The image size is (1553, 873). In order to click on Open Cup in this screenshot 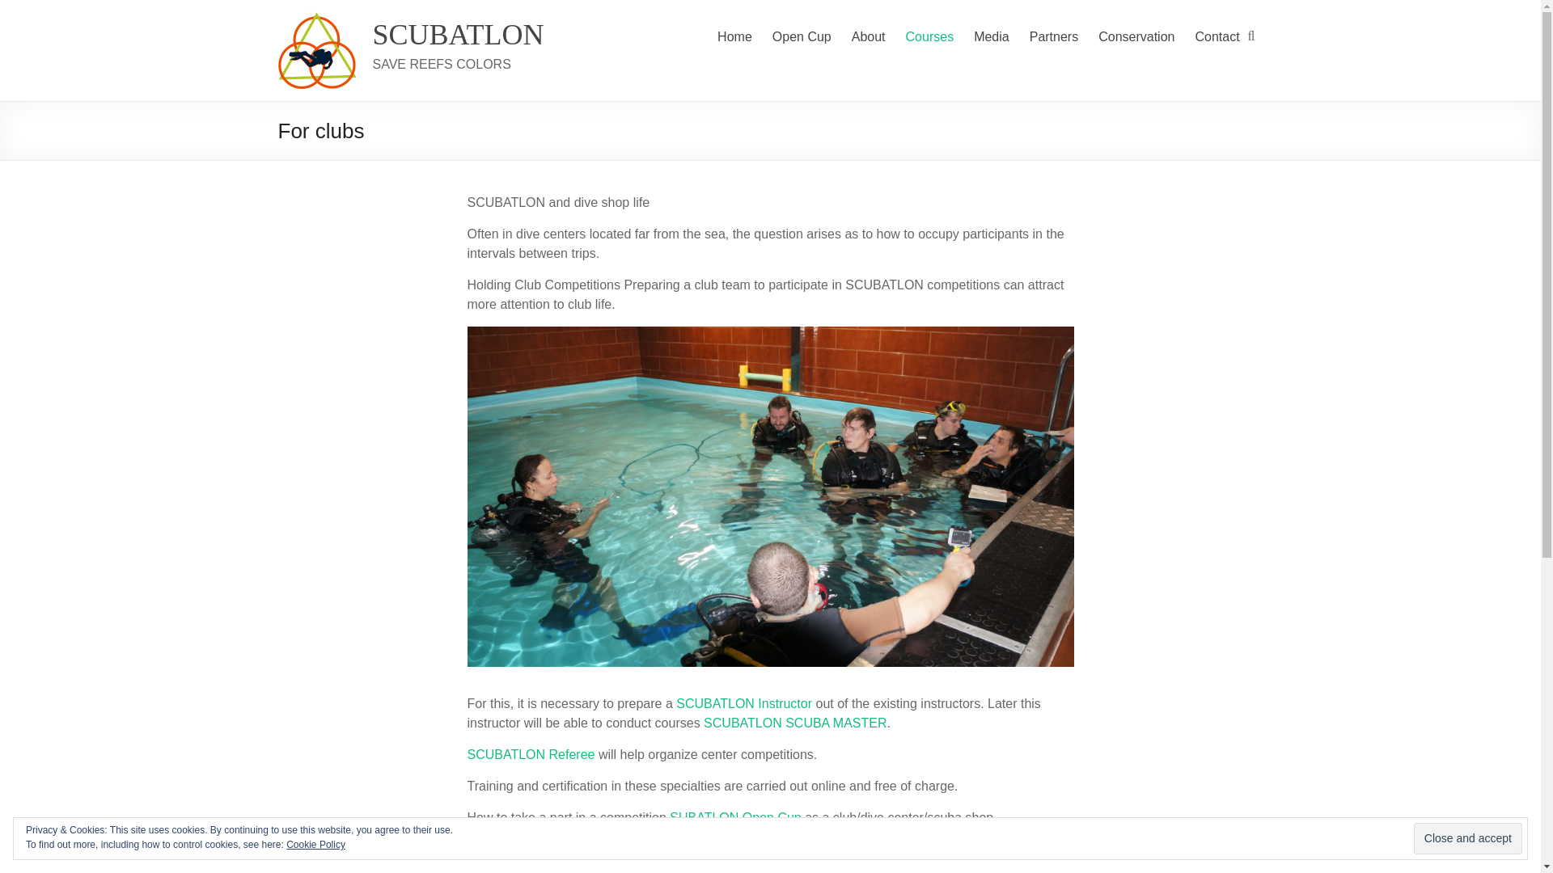, I will do `click(801, 37)`.